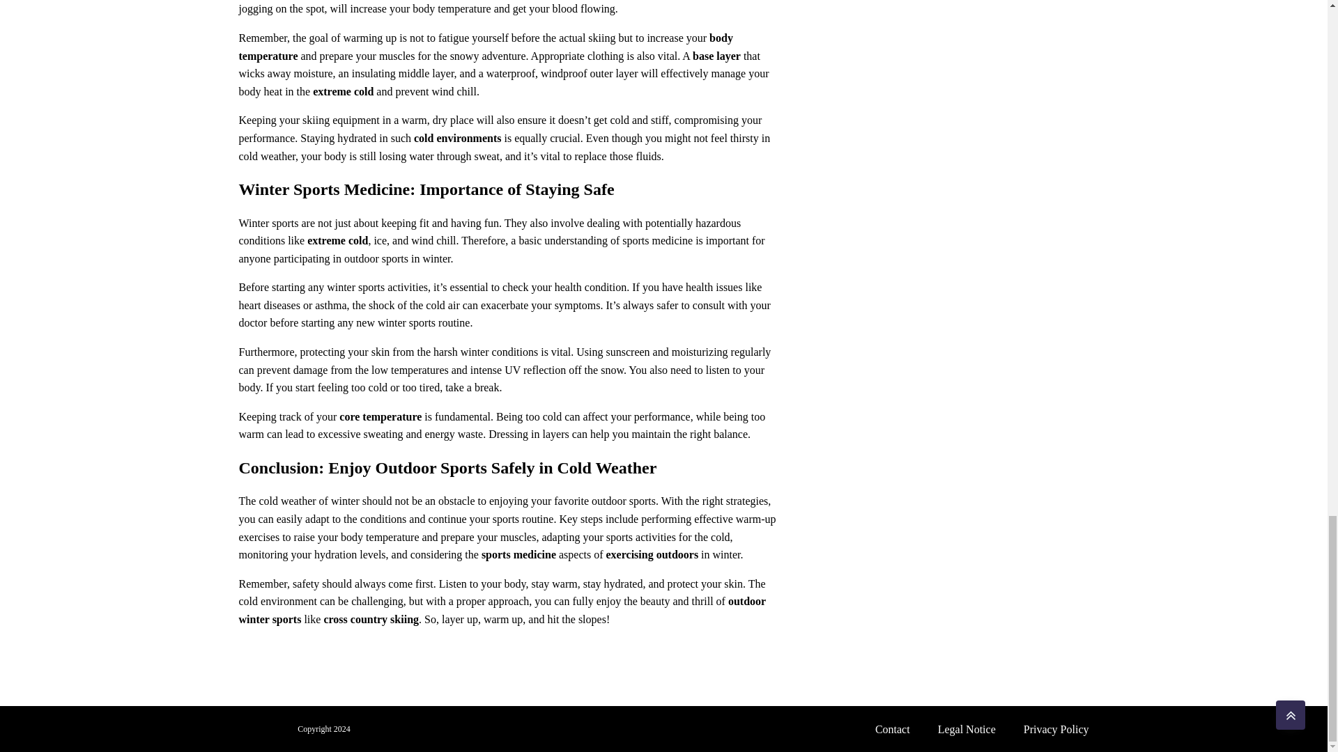 The image size is (1338, 752). Describe the element at coordinates (893, 729) in the screenshot. I see `Contact` at that location.